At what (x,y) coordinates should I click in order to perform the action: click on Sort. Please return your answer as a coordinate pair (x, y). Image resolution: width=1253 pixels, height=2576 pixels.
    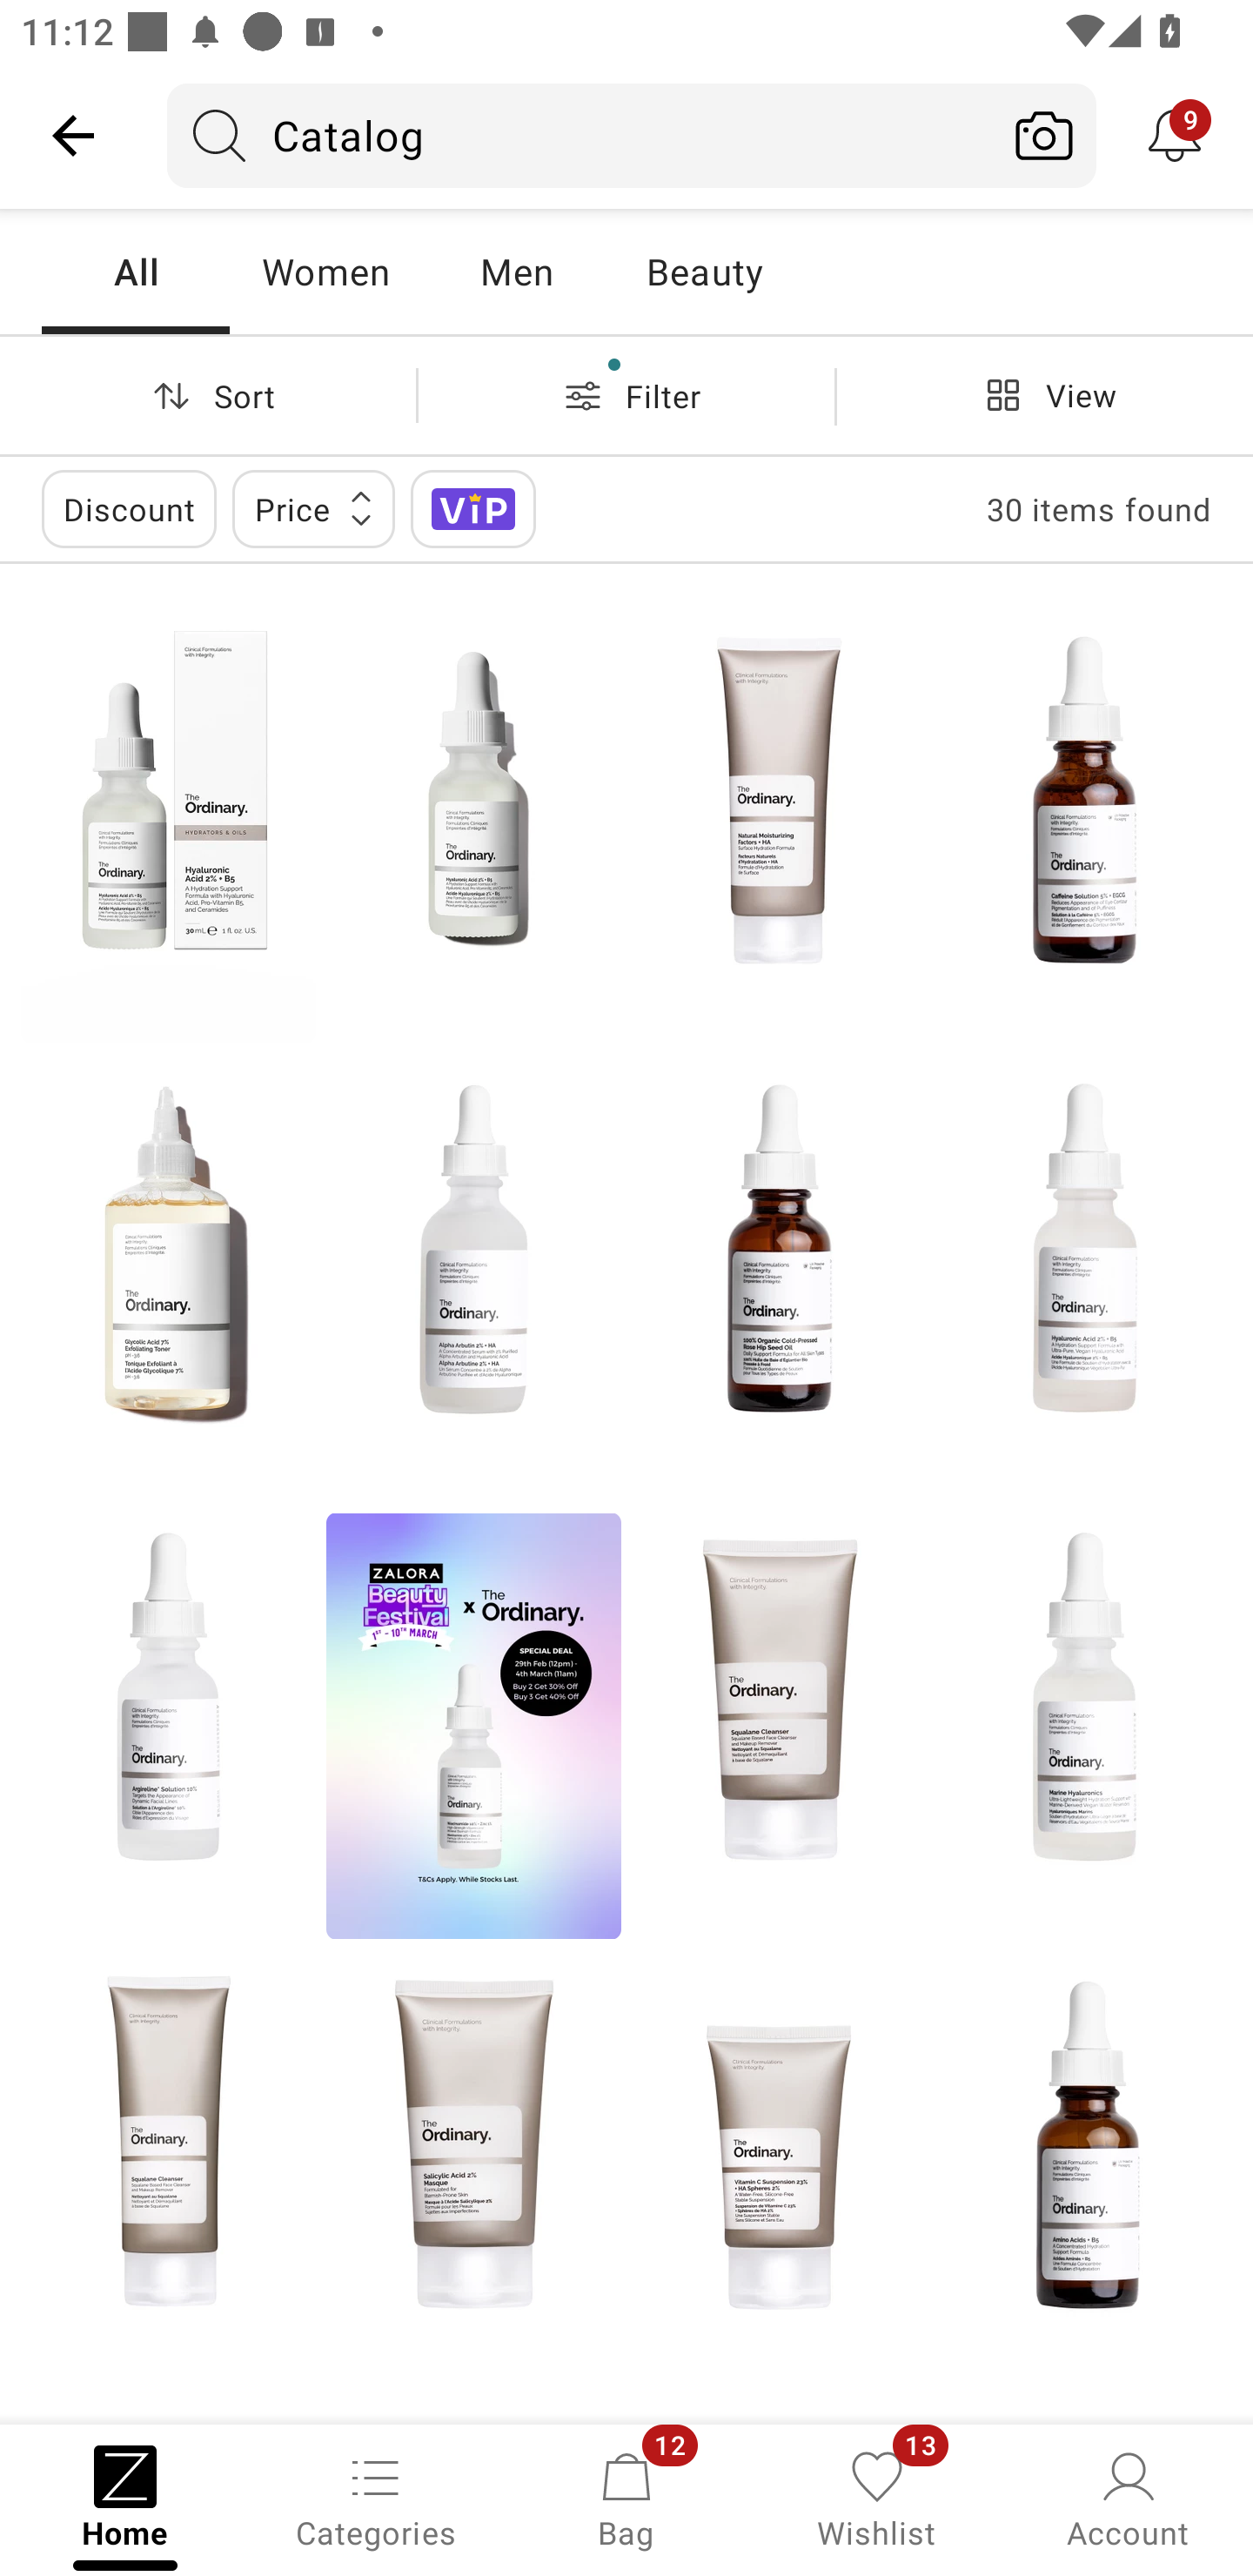
    Looking at the image, I should click on (208, 395).